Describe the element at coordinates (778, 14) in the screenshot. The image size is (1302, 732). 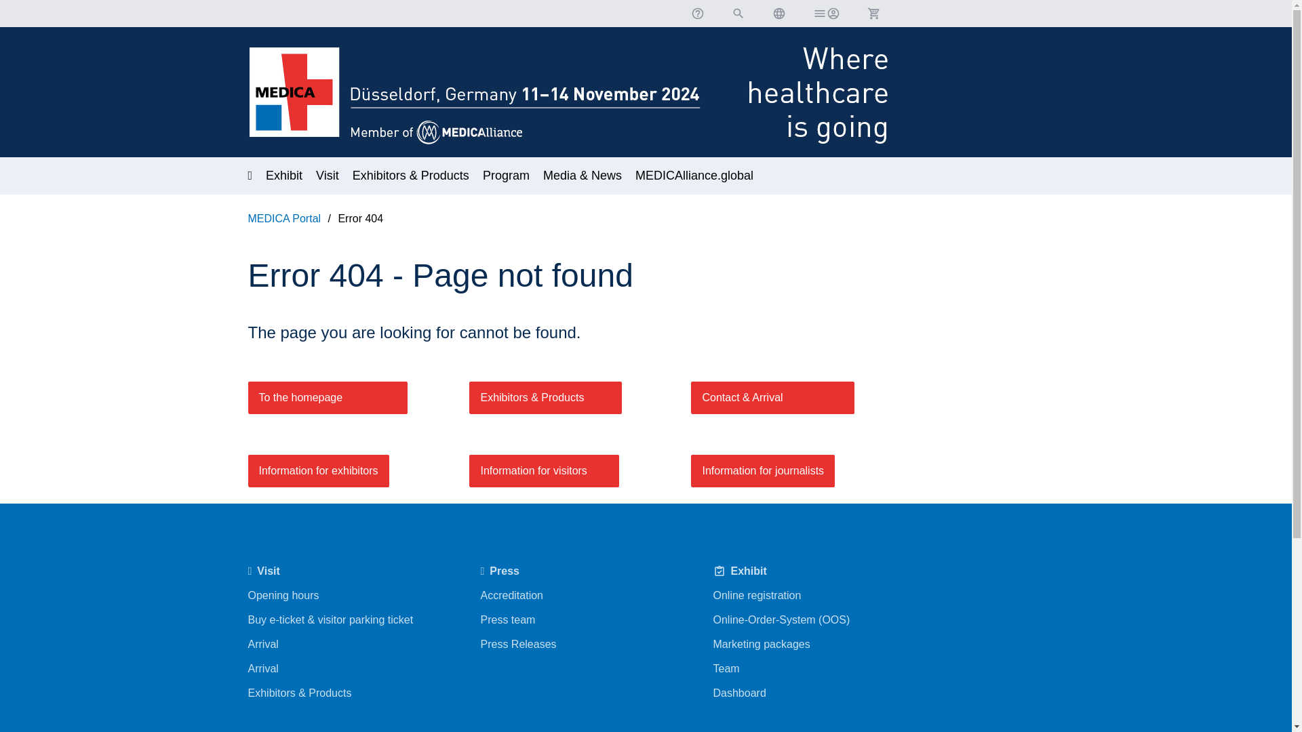
I see `English` at that location.